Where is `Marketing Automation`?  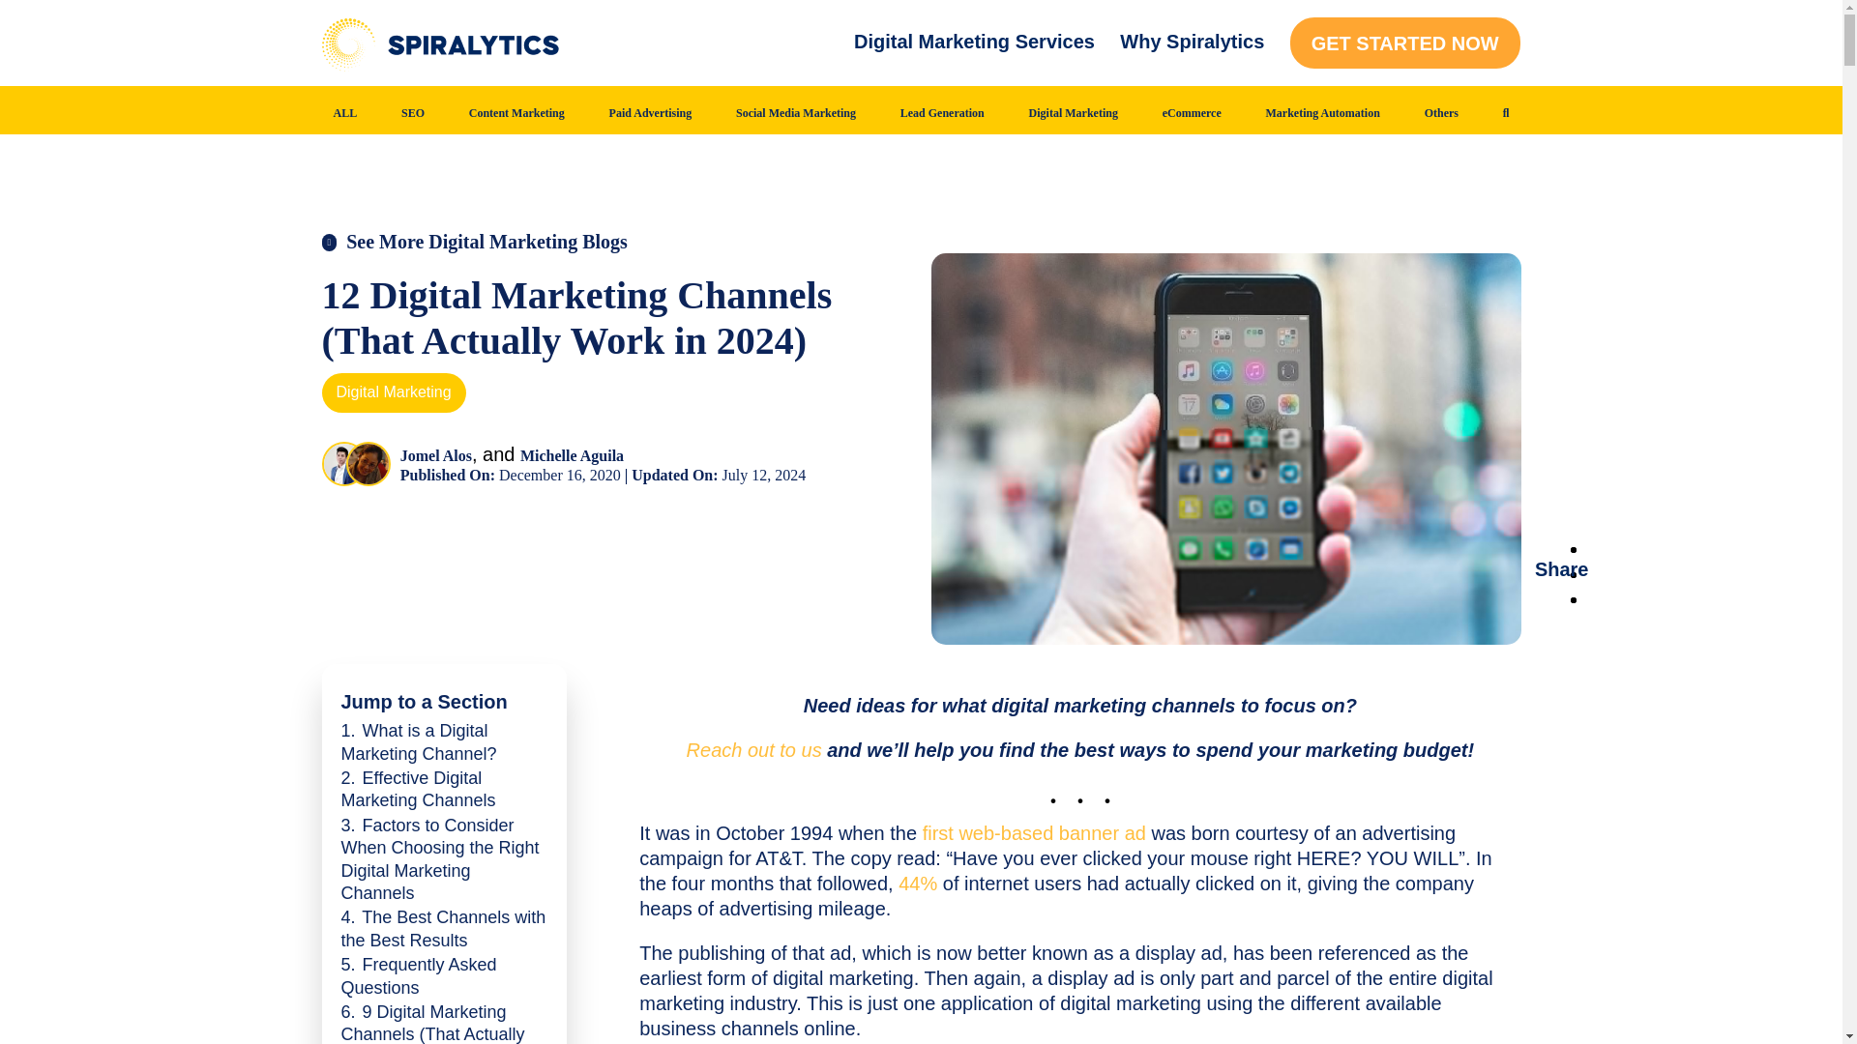 Marketing Automation is located at coordinates (1323, 113).